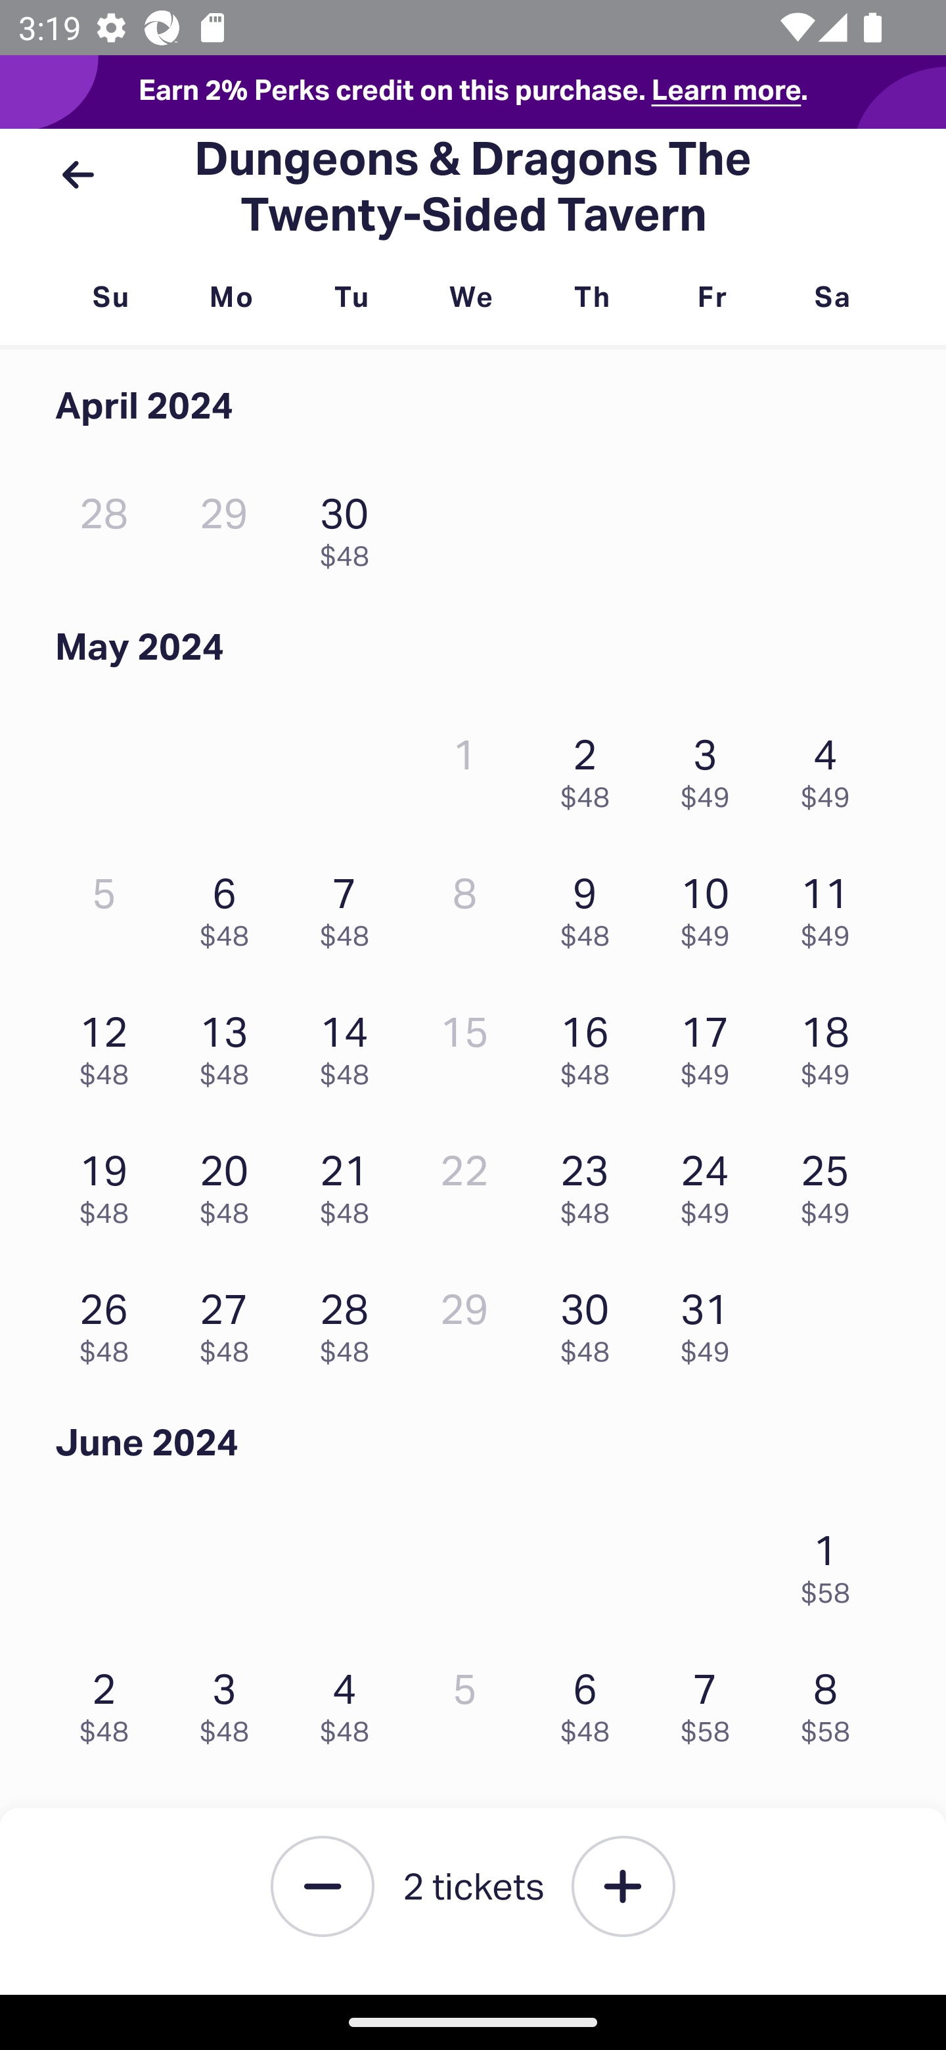  Describe the element at coordinates (832, 767) in the screenshot. I see `4 $49` at that location.